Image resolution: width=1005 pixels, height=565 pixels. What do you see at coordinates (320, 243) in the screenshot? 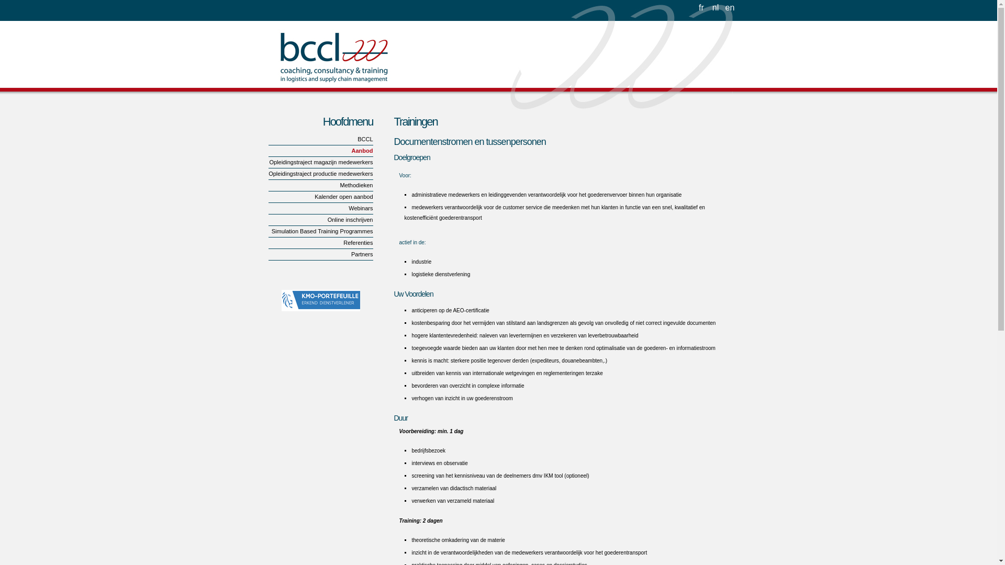
I see `Referenties` at bounding box center [320, 243].